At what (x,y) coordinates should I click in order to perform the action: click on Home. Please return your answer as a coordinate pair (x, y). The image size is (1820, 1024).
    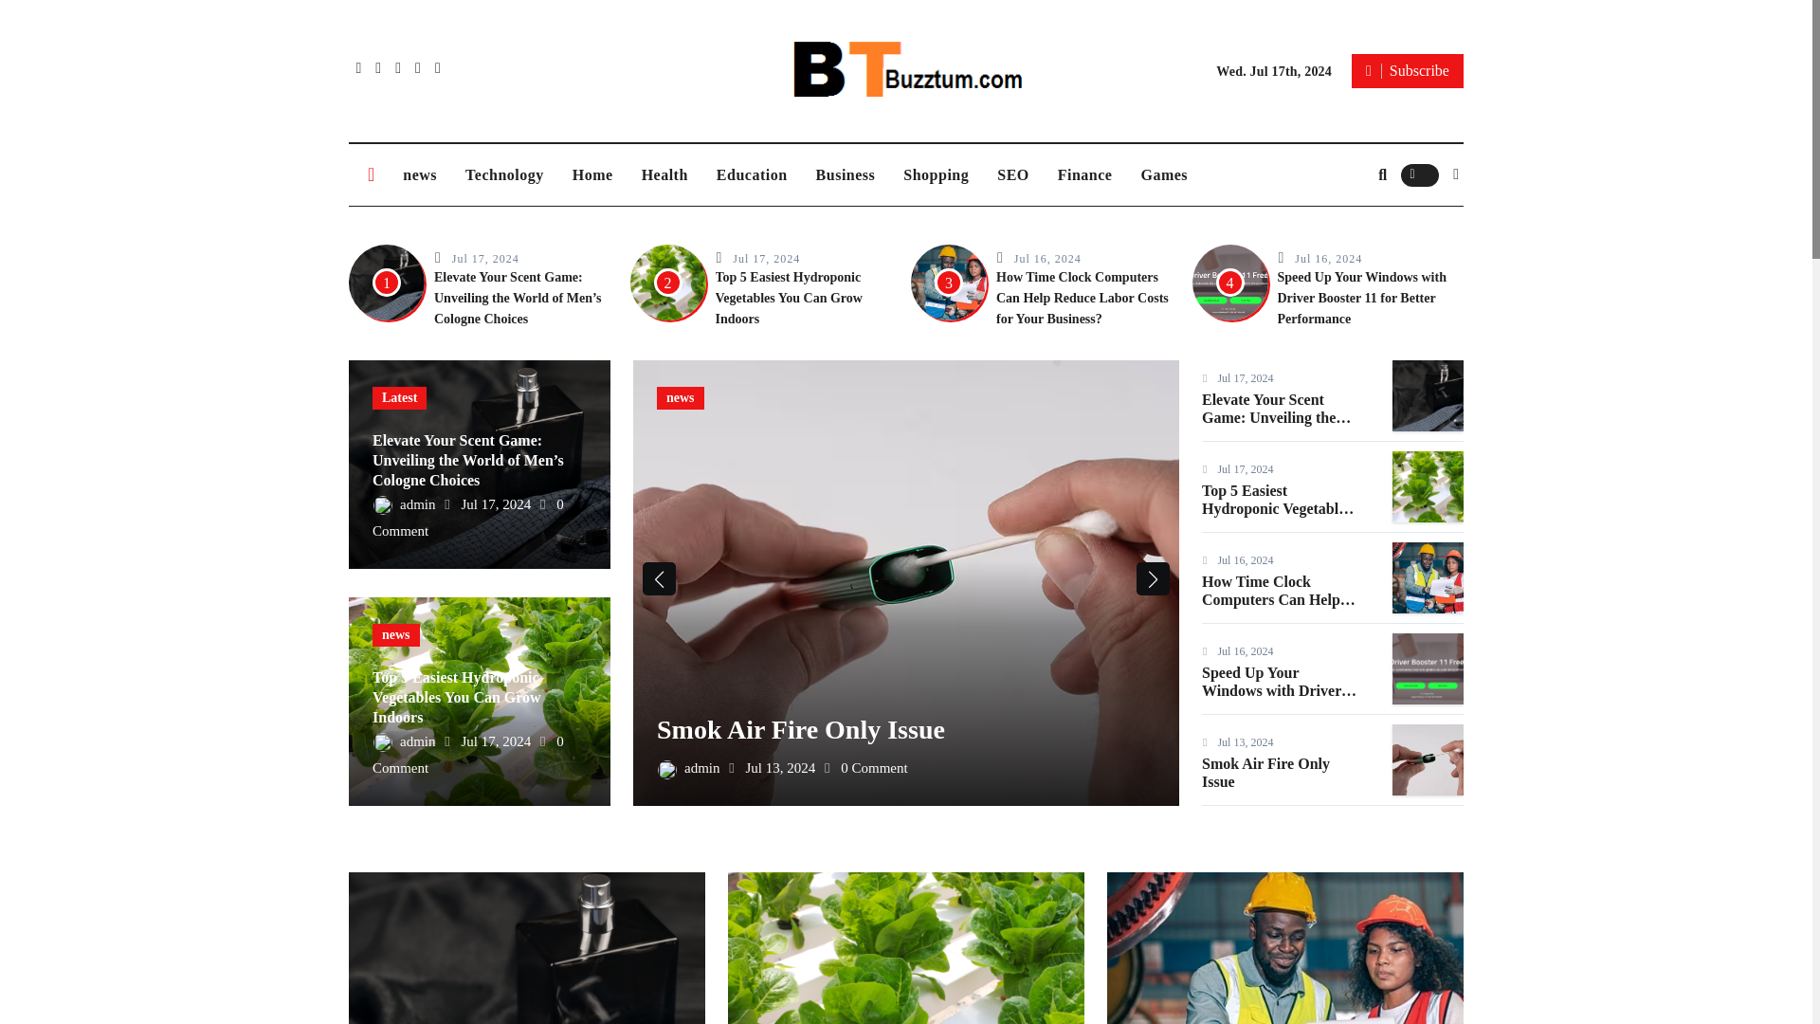
    Looking at the image, I should click on (593, 174).